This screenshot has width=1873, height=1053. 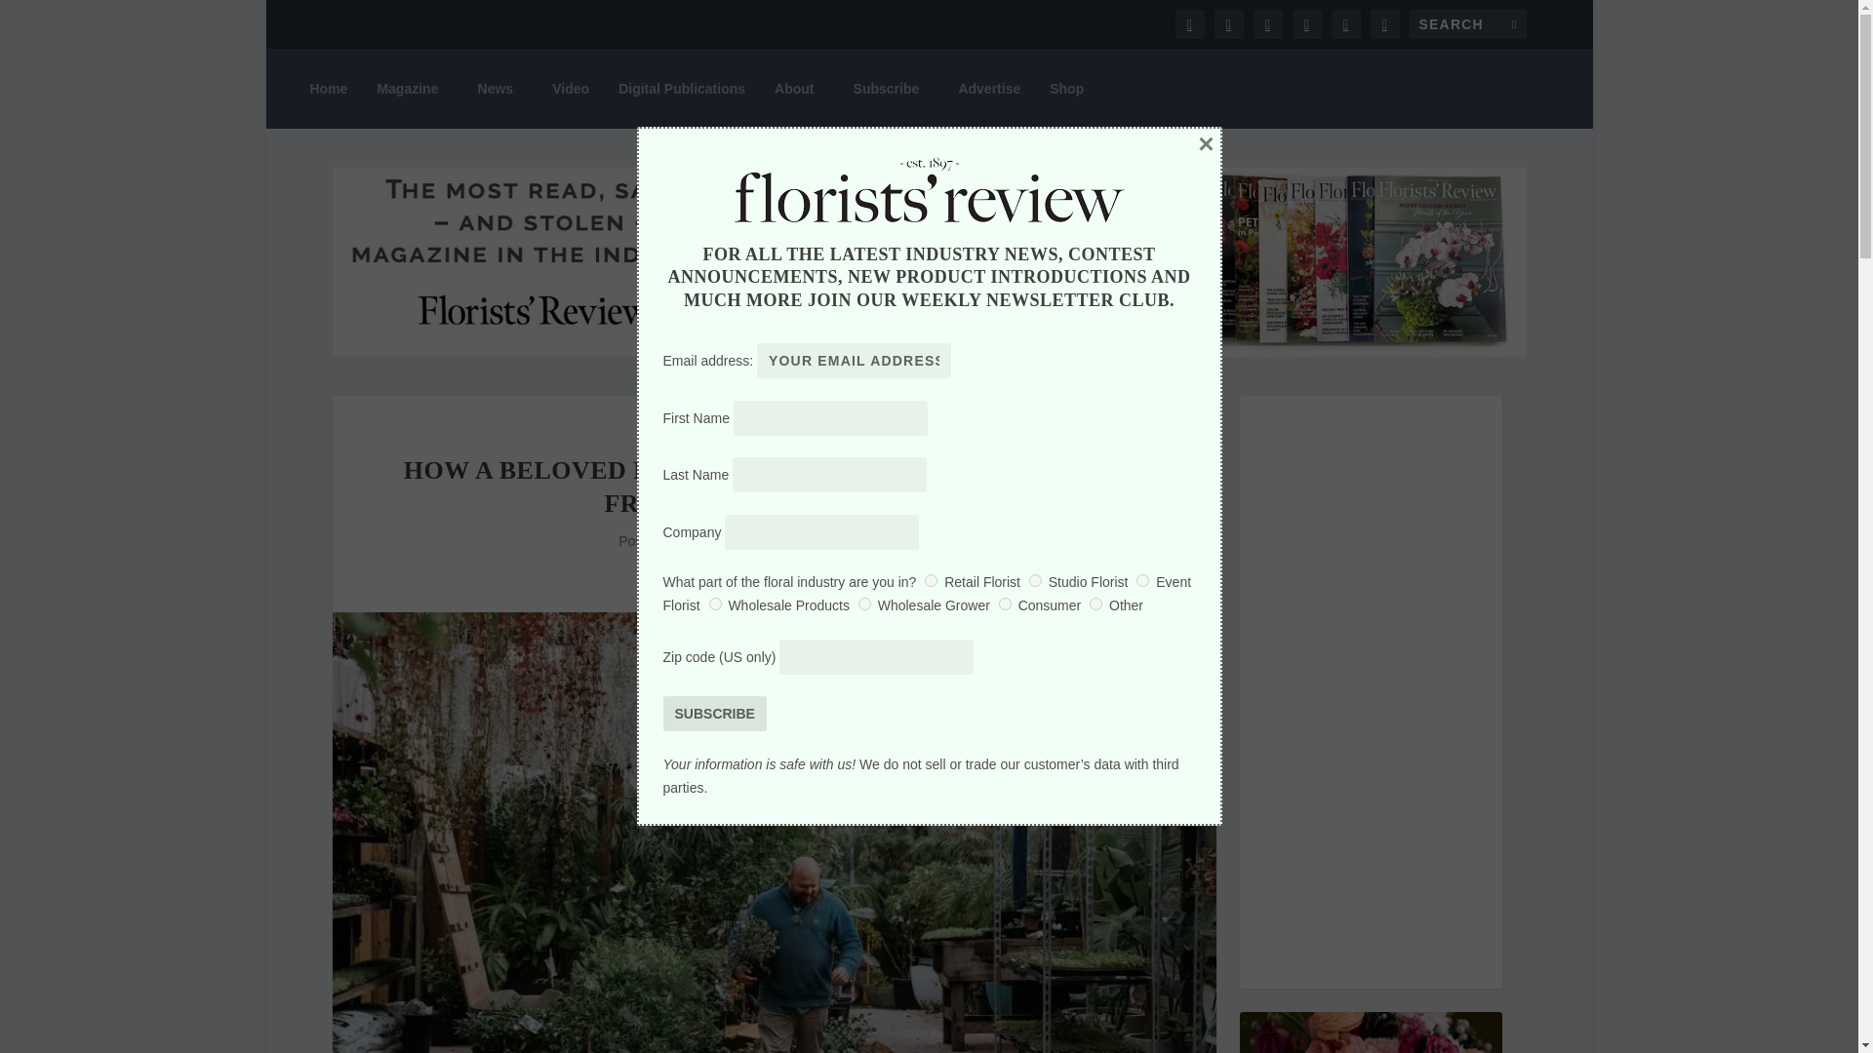 What do you see at coordinates (715, 604) in the screenshot?
I see `Wholesale Products` at bounding box center [715, 604].